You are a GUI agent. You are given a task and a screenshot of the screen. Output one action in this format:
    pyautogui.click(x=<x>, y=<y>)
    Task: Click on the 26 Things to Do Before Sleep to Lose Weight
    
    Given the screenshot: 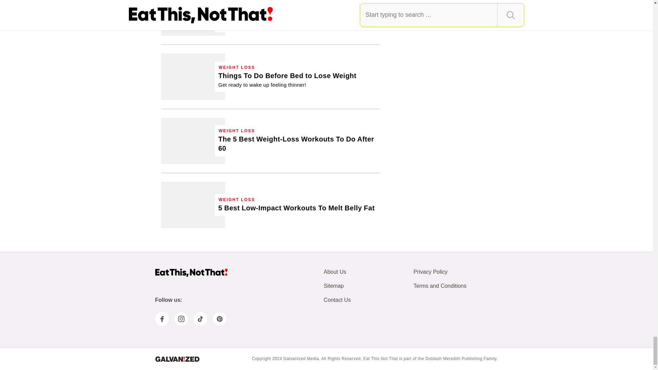 What is the action you would take?
    pyautogui.click(x=193, y=76)
    